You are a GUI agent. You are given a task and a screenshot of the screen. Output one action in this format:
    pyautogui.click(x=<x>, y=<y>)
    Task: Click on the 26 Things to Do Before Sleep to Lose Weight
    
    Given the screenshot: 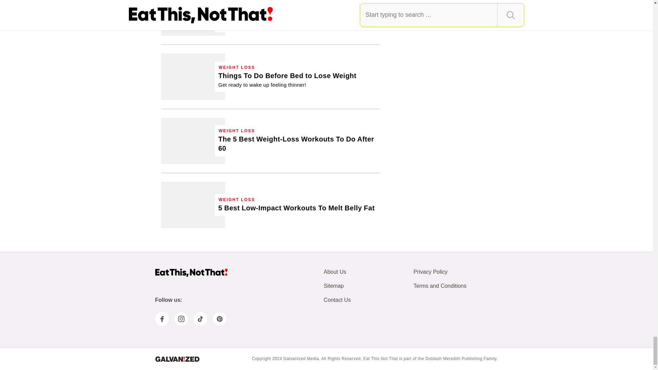 What is the action you would take?
    pyautogui.click(x=193, y=76)
    